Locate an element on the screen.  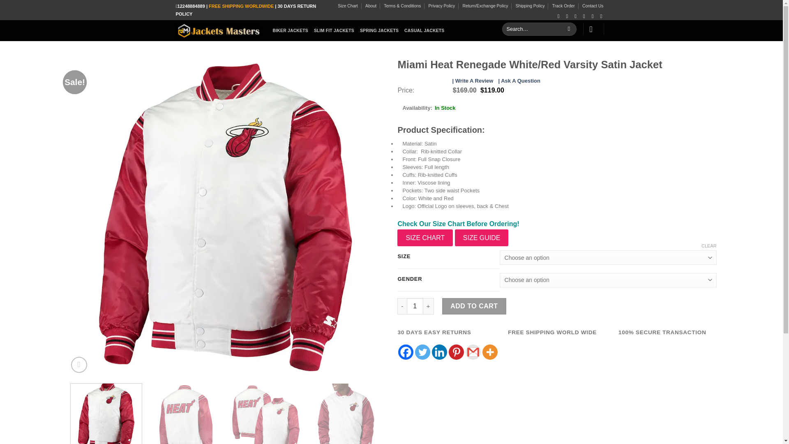
Size Chart is located at coordinates (348, 6).